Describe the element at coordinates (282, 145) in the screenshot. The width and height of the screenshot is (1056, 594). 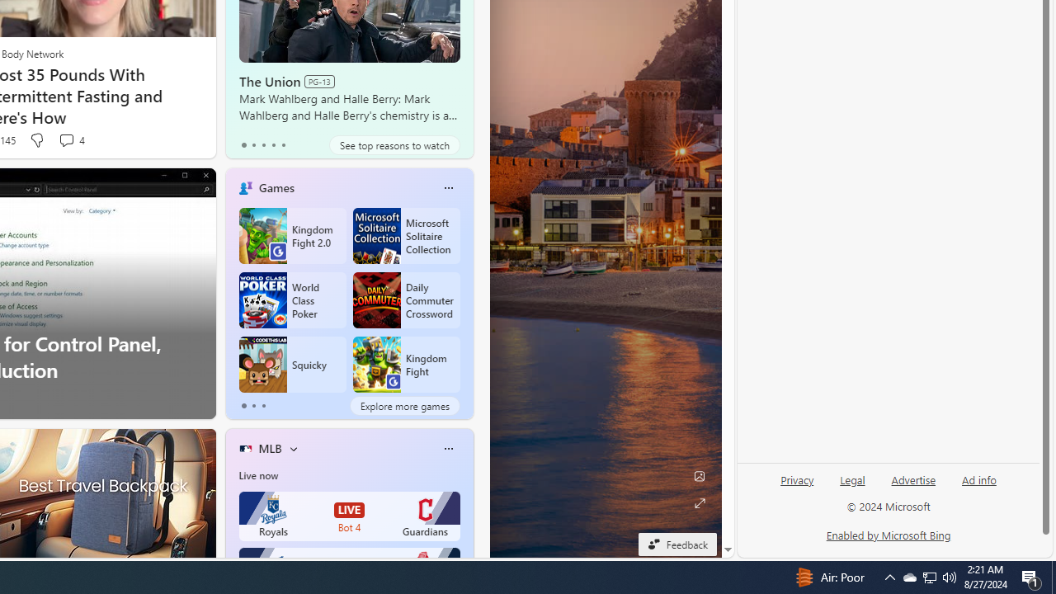
I see `tab-4` at that location.